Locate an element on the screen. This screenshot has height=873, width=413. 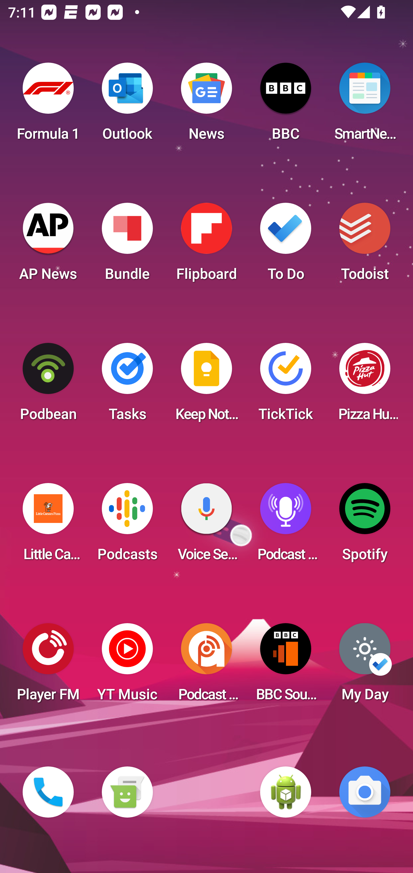
Podcast Addict is located at coordinates (206, 666).